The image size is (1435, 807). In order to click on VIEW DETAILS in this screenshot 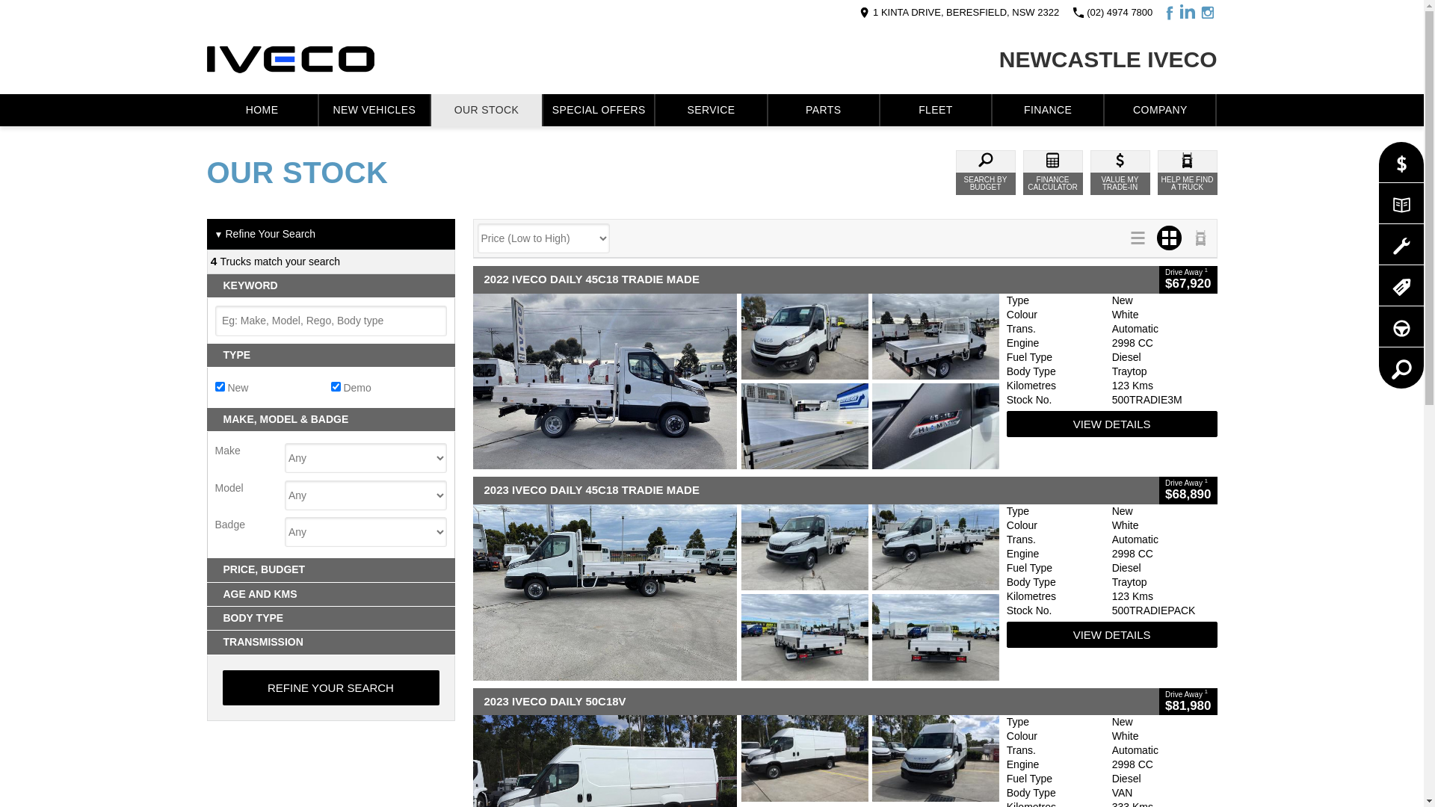, I will do `click(1112, 635)`.